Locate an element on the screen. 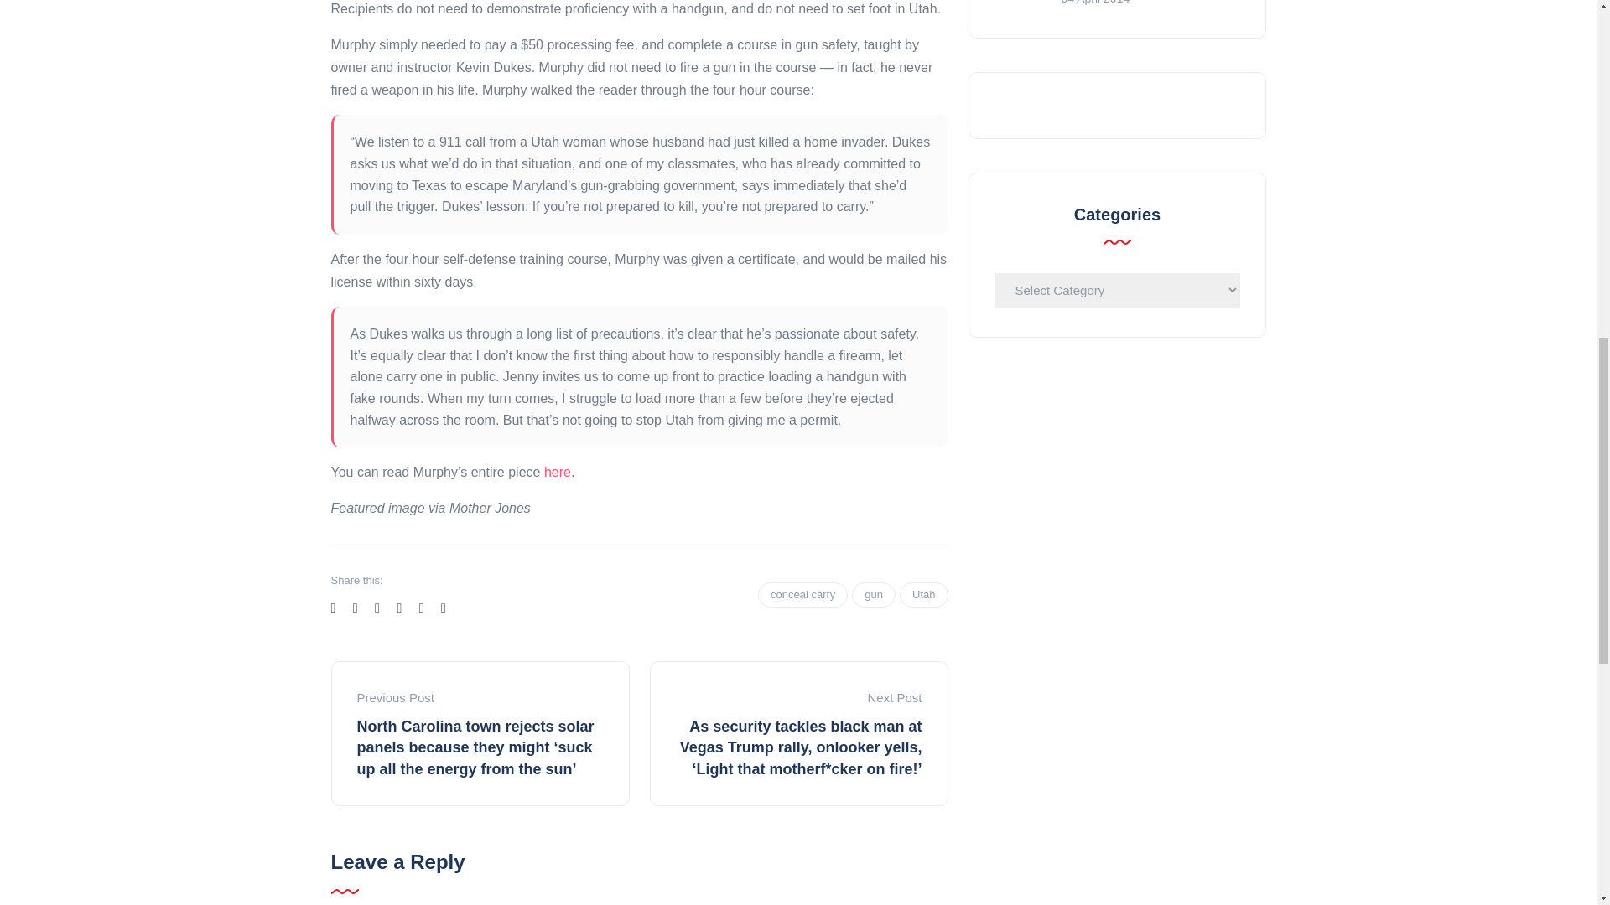  Utah is located at coordinates (924, 595).